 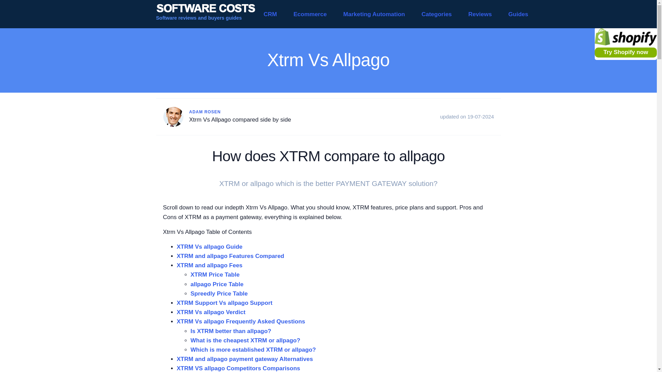 I want to click on Adam Rosen Technology Writer, so click(x=173, y=116).